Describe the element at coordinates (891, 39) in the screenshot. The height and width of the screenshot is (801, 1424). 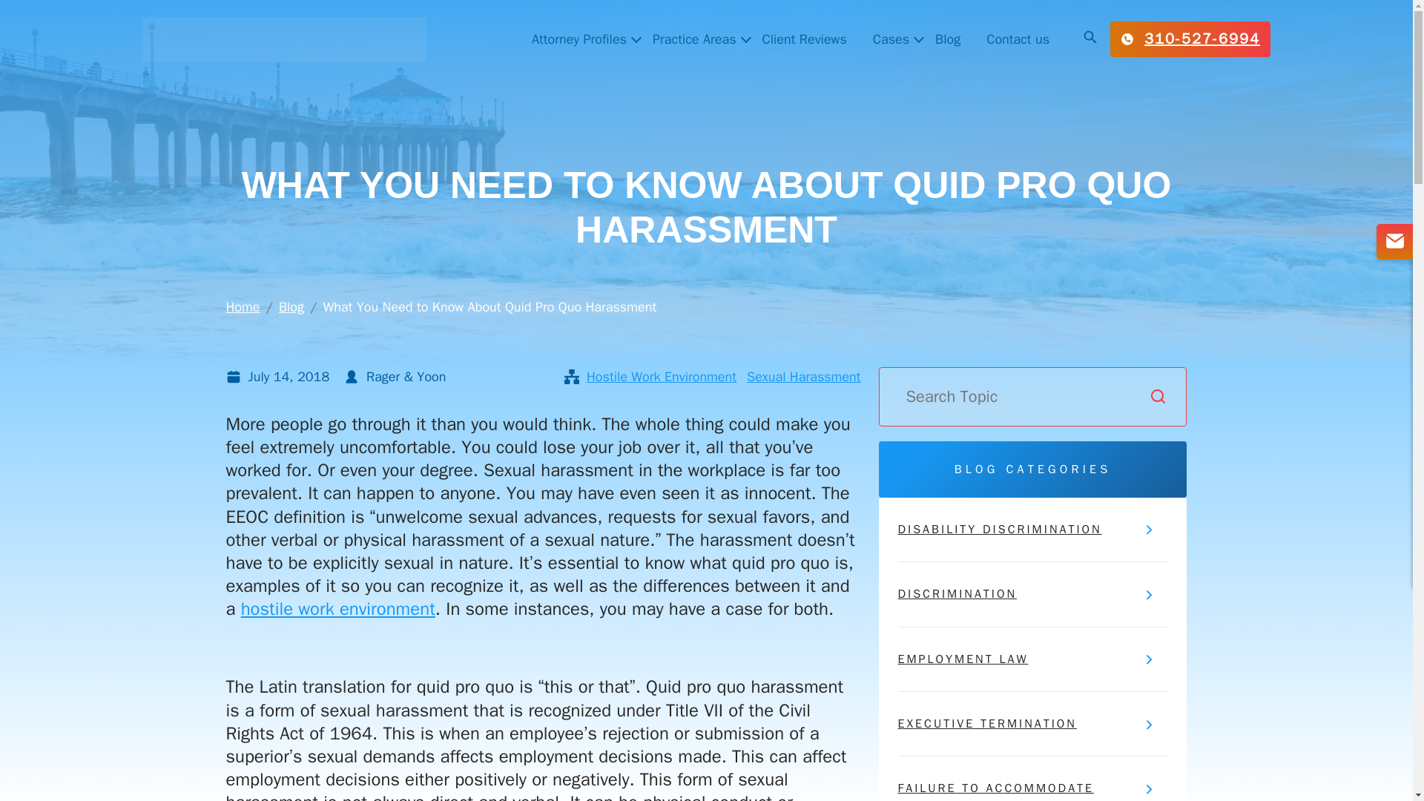
I see `Cases` at that location.